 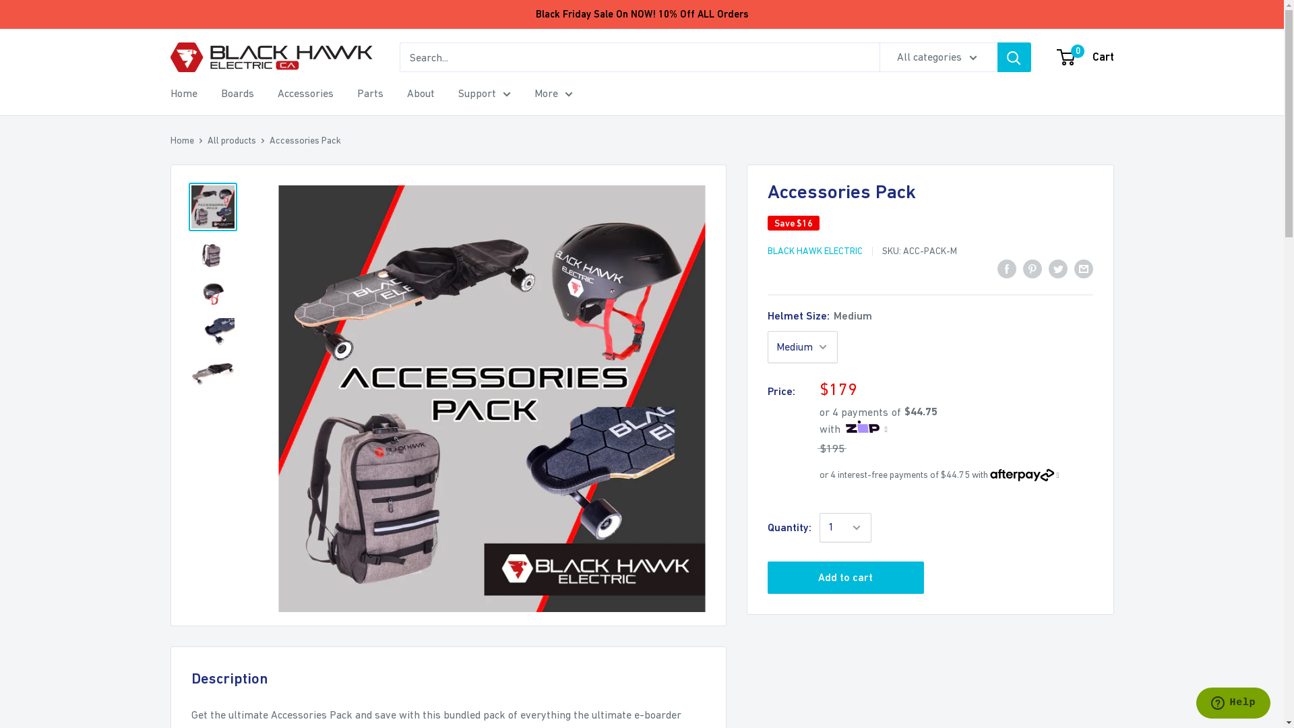 What do you see at coordinates (183, 94) in the screenshot?
I see `Home` at bounding box center [183, 94].